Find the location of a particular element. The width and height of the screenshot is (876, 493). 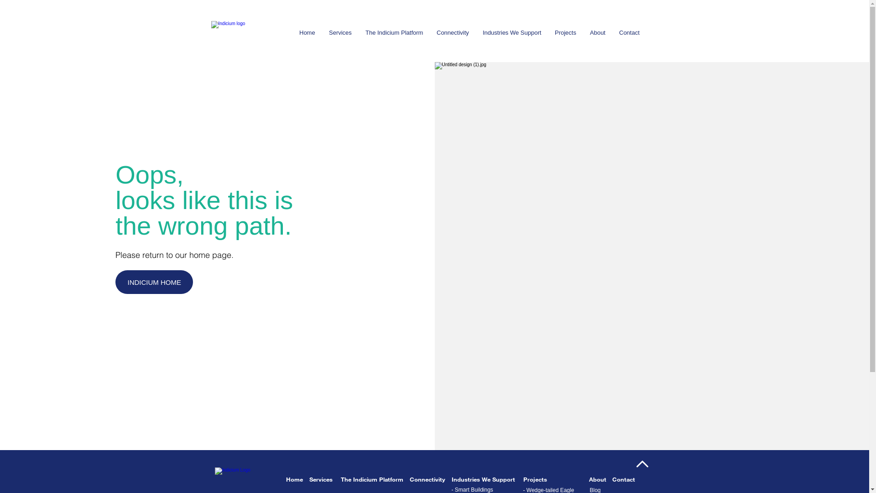

About is located at coordinates (598, 32).